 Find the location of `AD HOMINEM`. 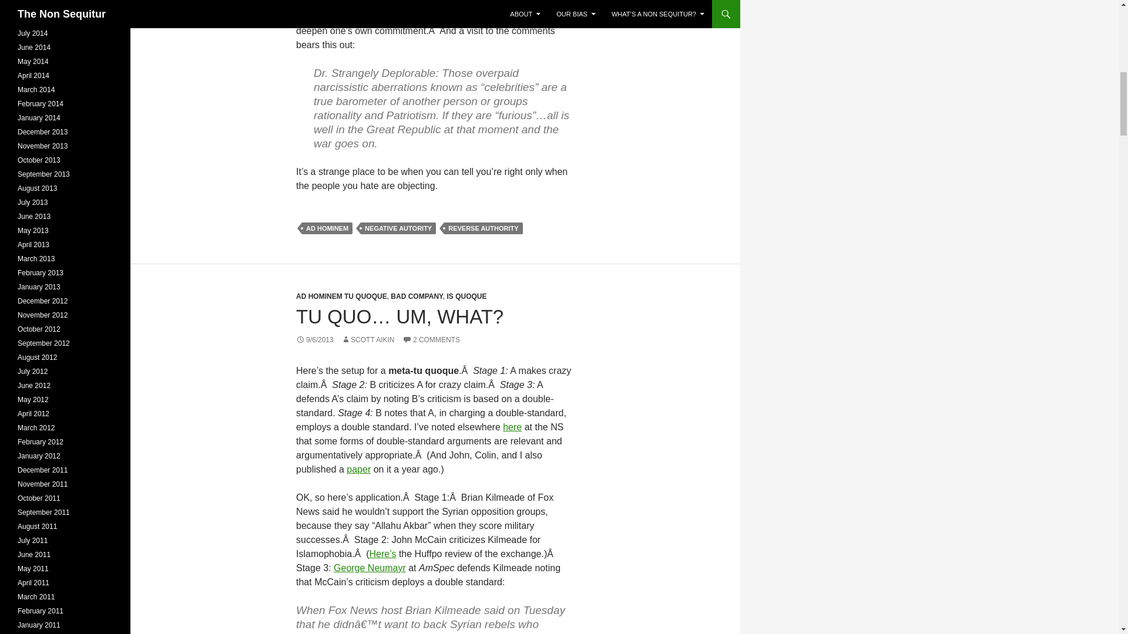

AD HOMINEM is located at coordinates (327, 228).